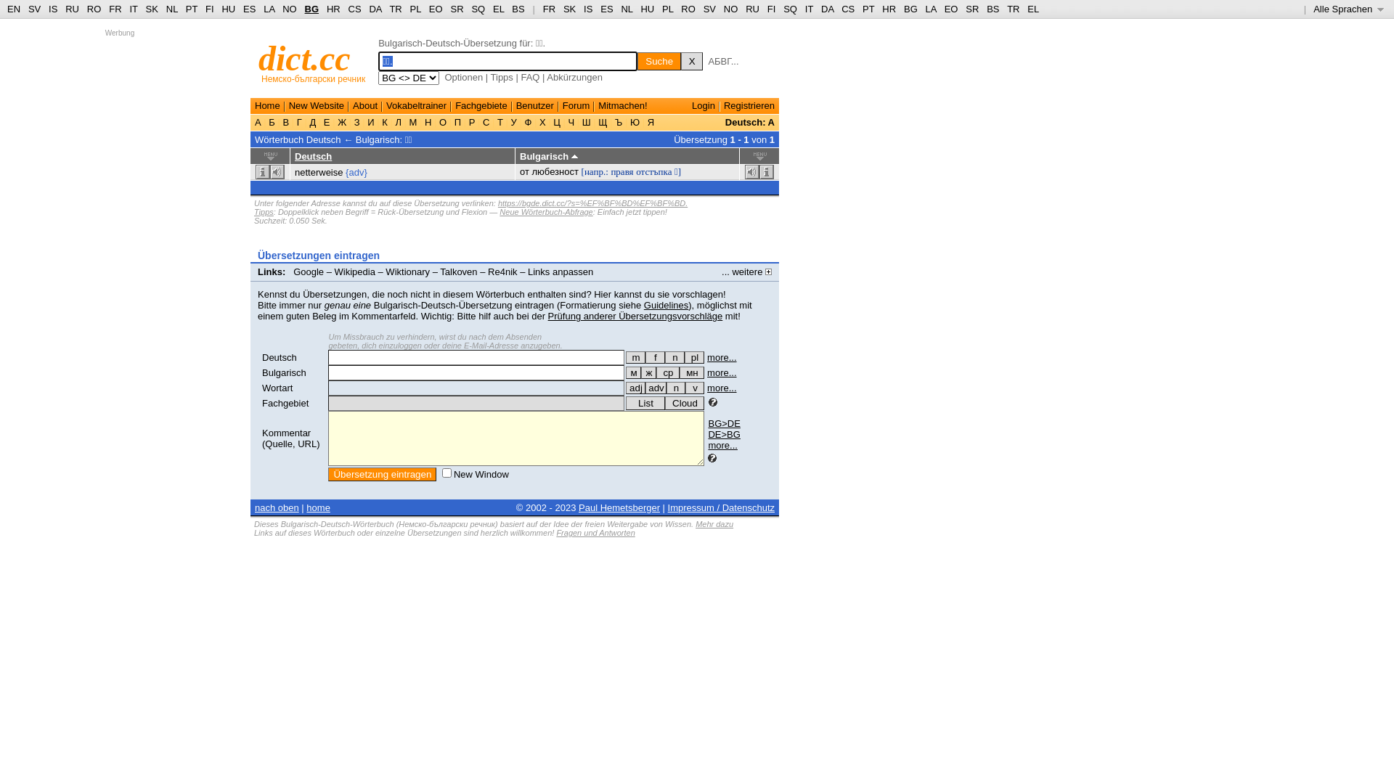 This screenshot has width=1394, height=784. I want to click on Fachgebiete, so click(481, 106).